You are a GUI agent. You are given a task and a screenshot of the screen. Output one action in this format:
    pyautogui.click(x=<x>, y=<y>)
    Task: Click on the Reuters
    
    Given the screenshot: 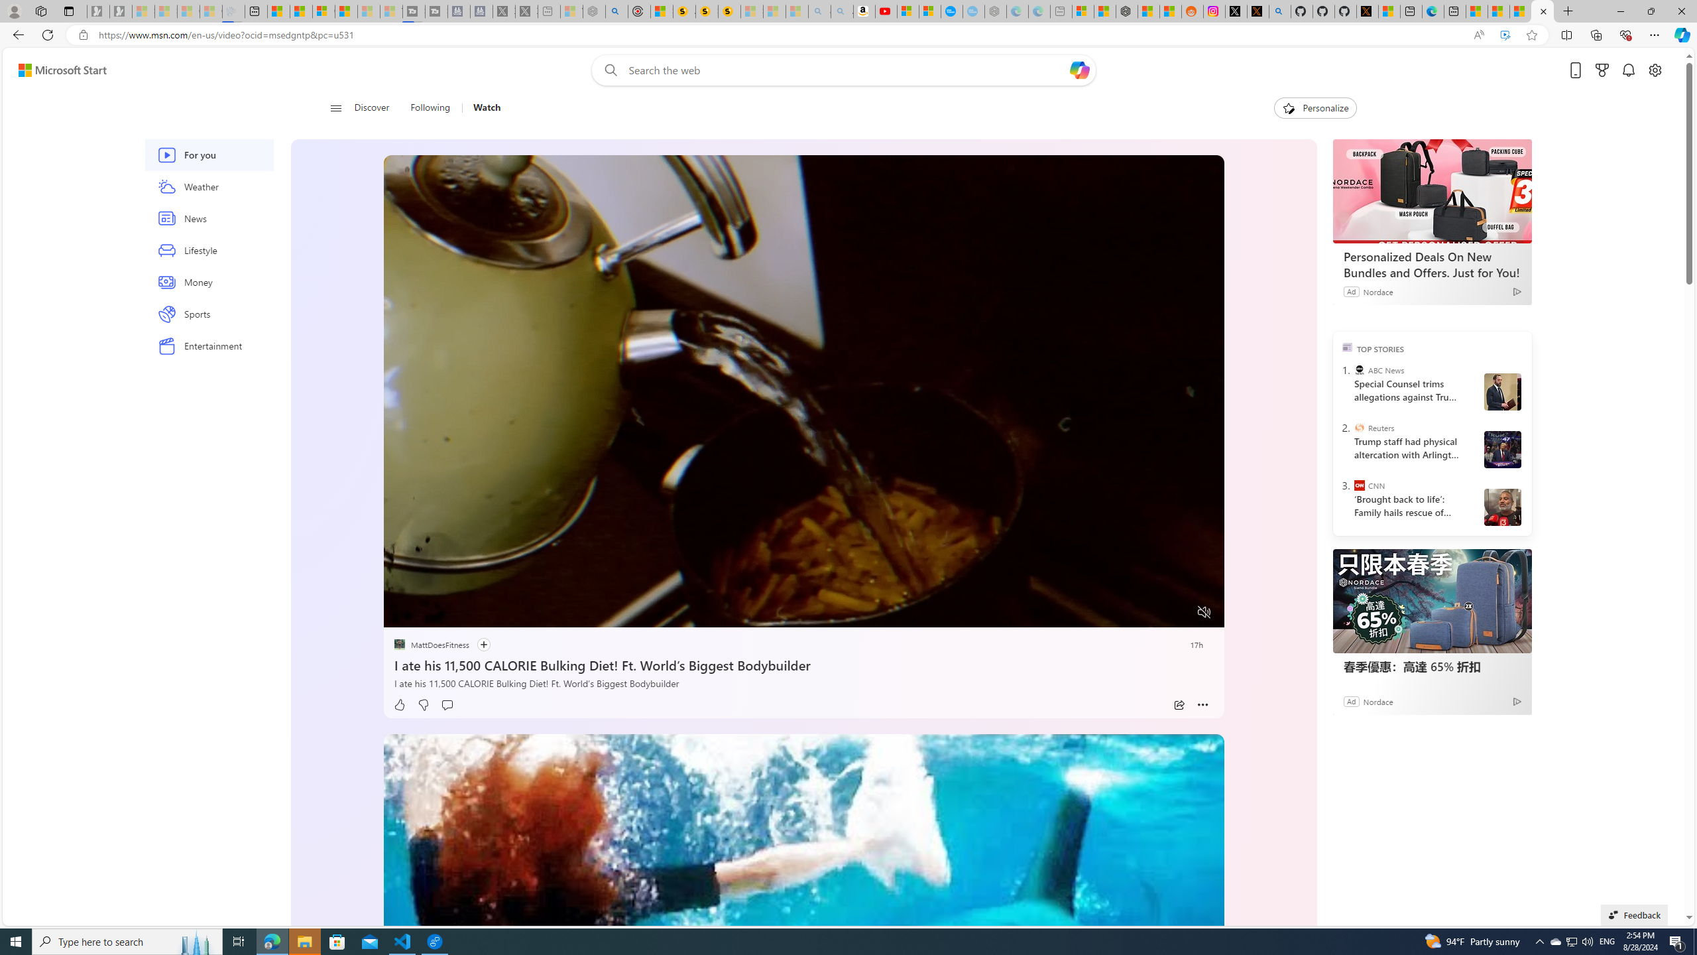 What is the action you would take?
    pyautogui.click(x=1359, y=427)
    